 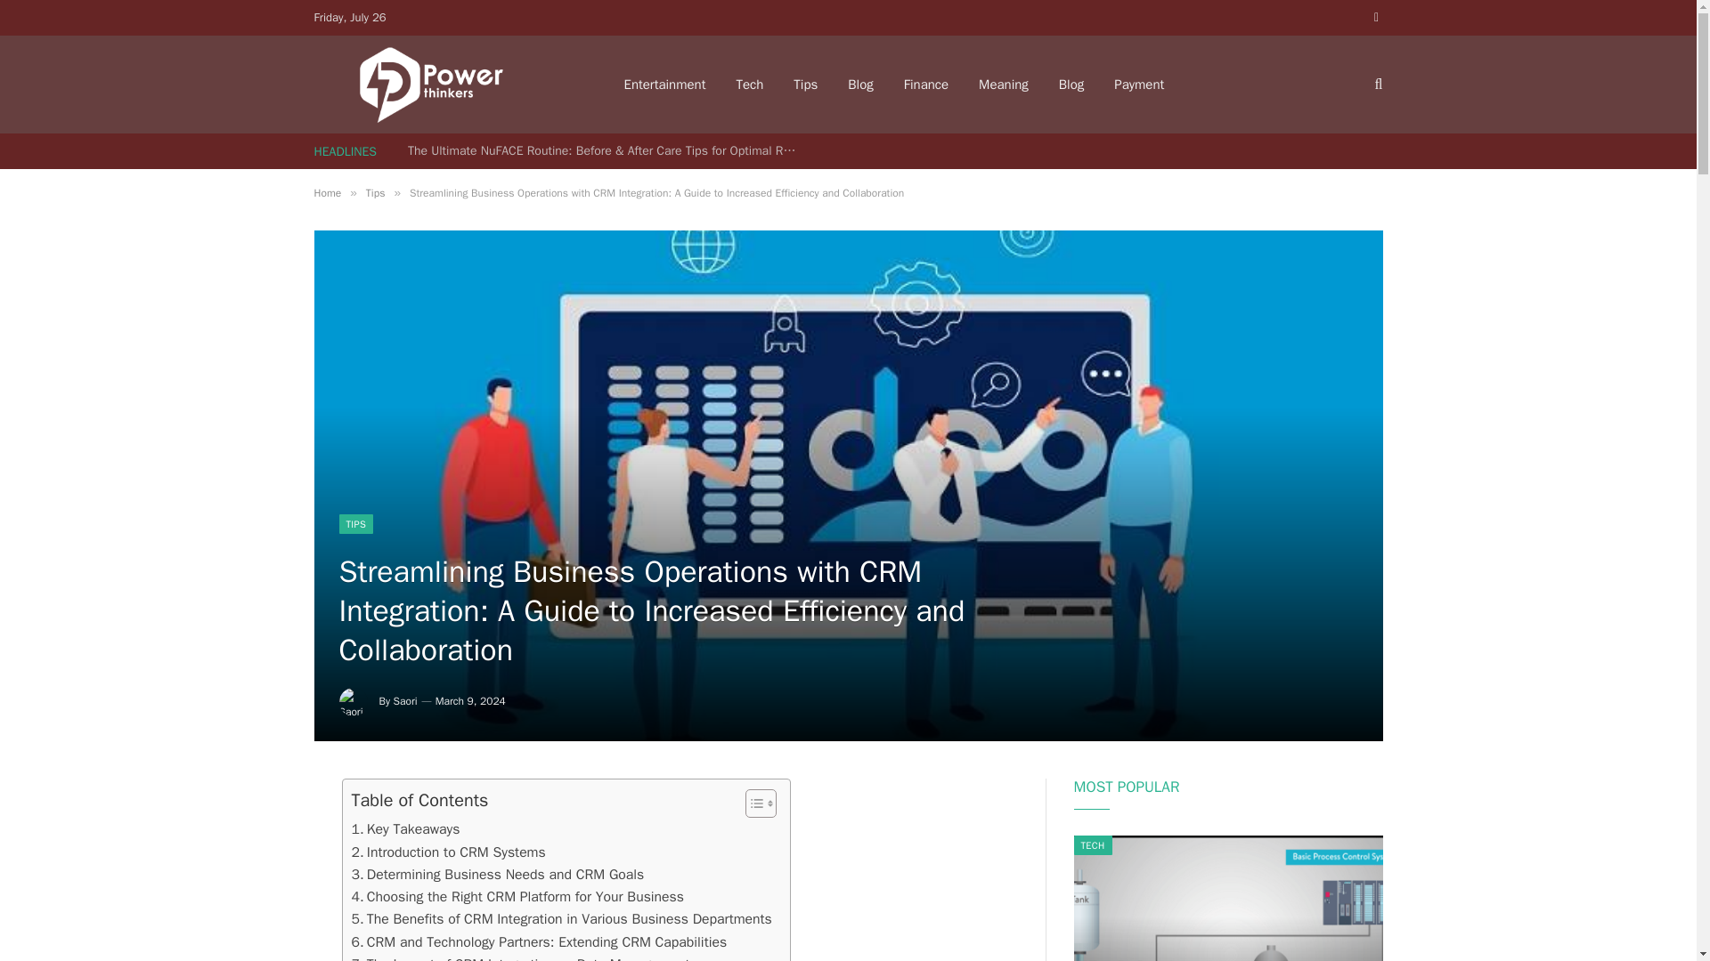 What do you see at coordinates (664, 84) in the screenshot?
I see `Entertainment` at bounding box center [664, 84].